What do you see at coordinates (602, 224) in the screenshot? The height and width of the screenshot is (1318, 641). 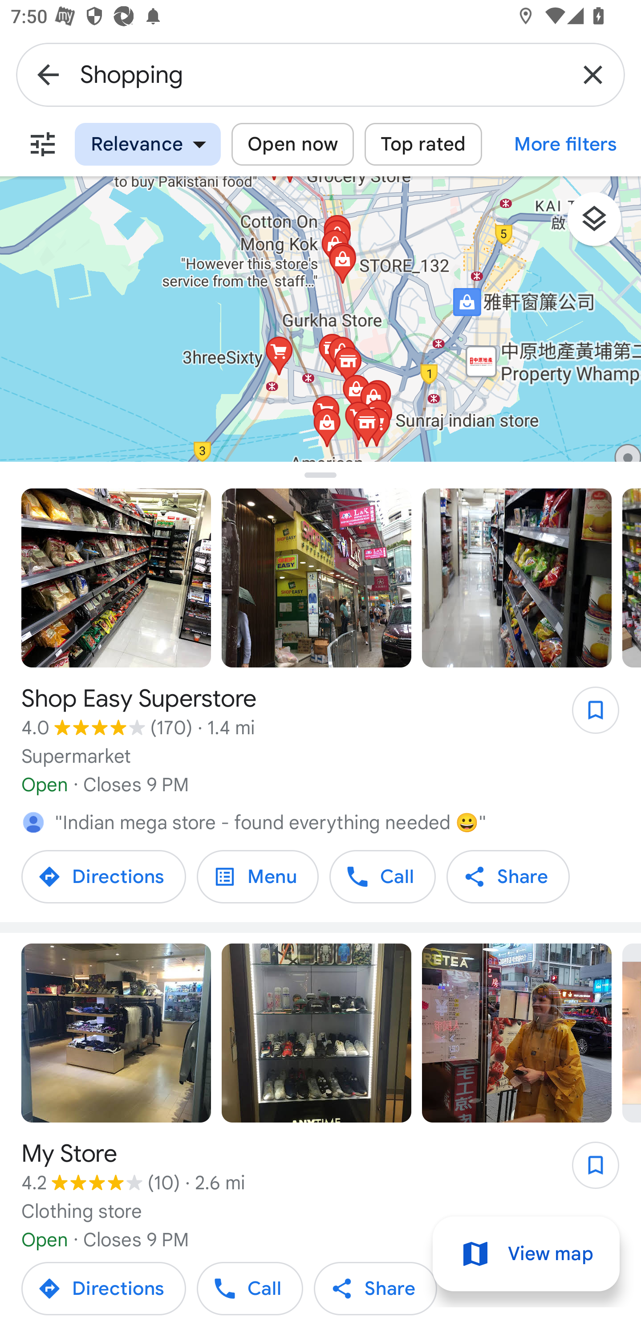 I see `Layers` at bounding box center [602, 224].